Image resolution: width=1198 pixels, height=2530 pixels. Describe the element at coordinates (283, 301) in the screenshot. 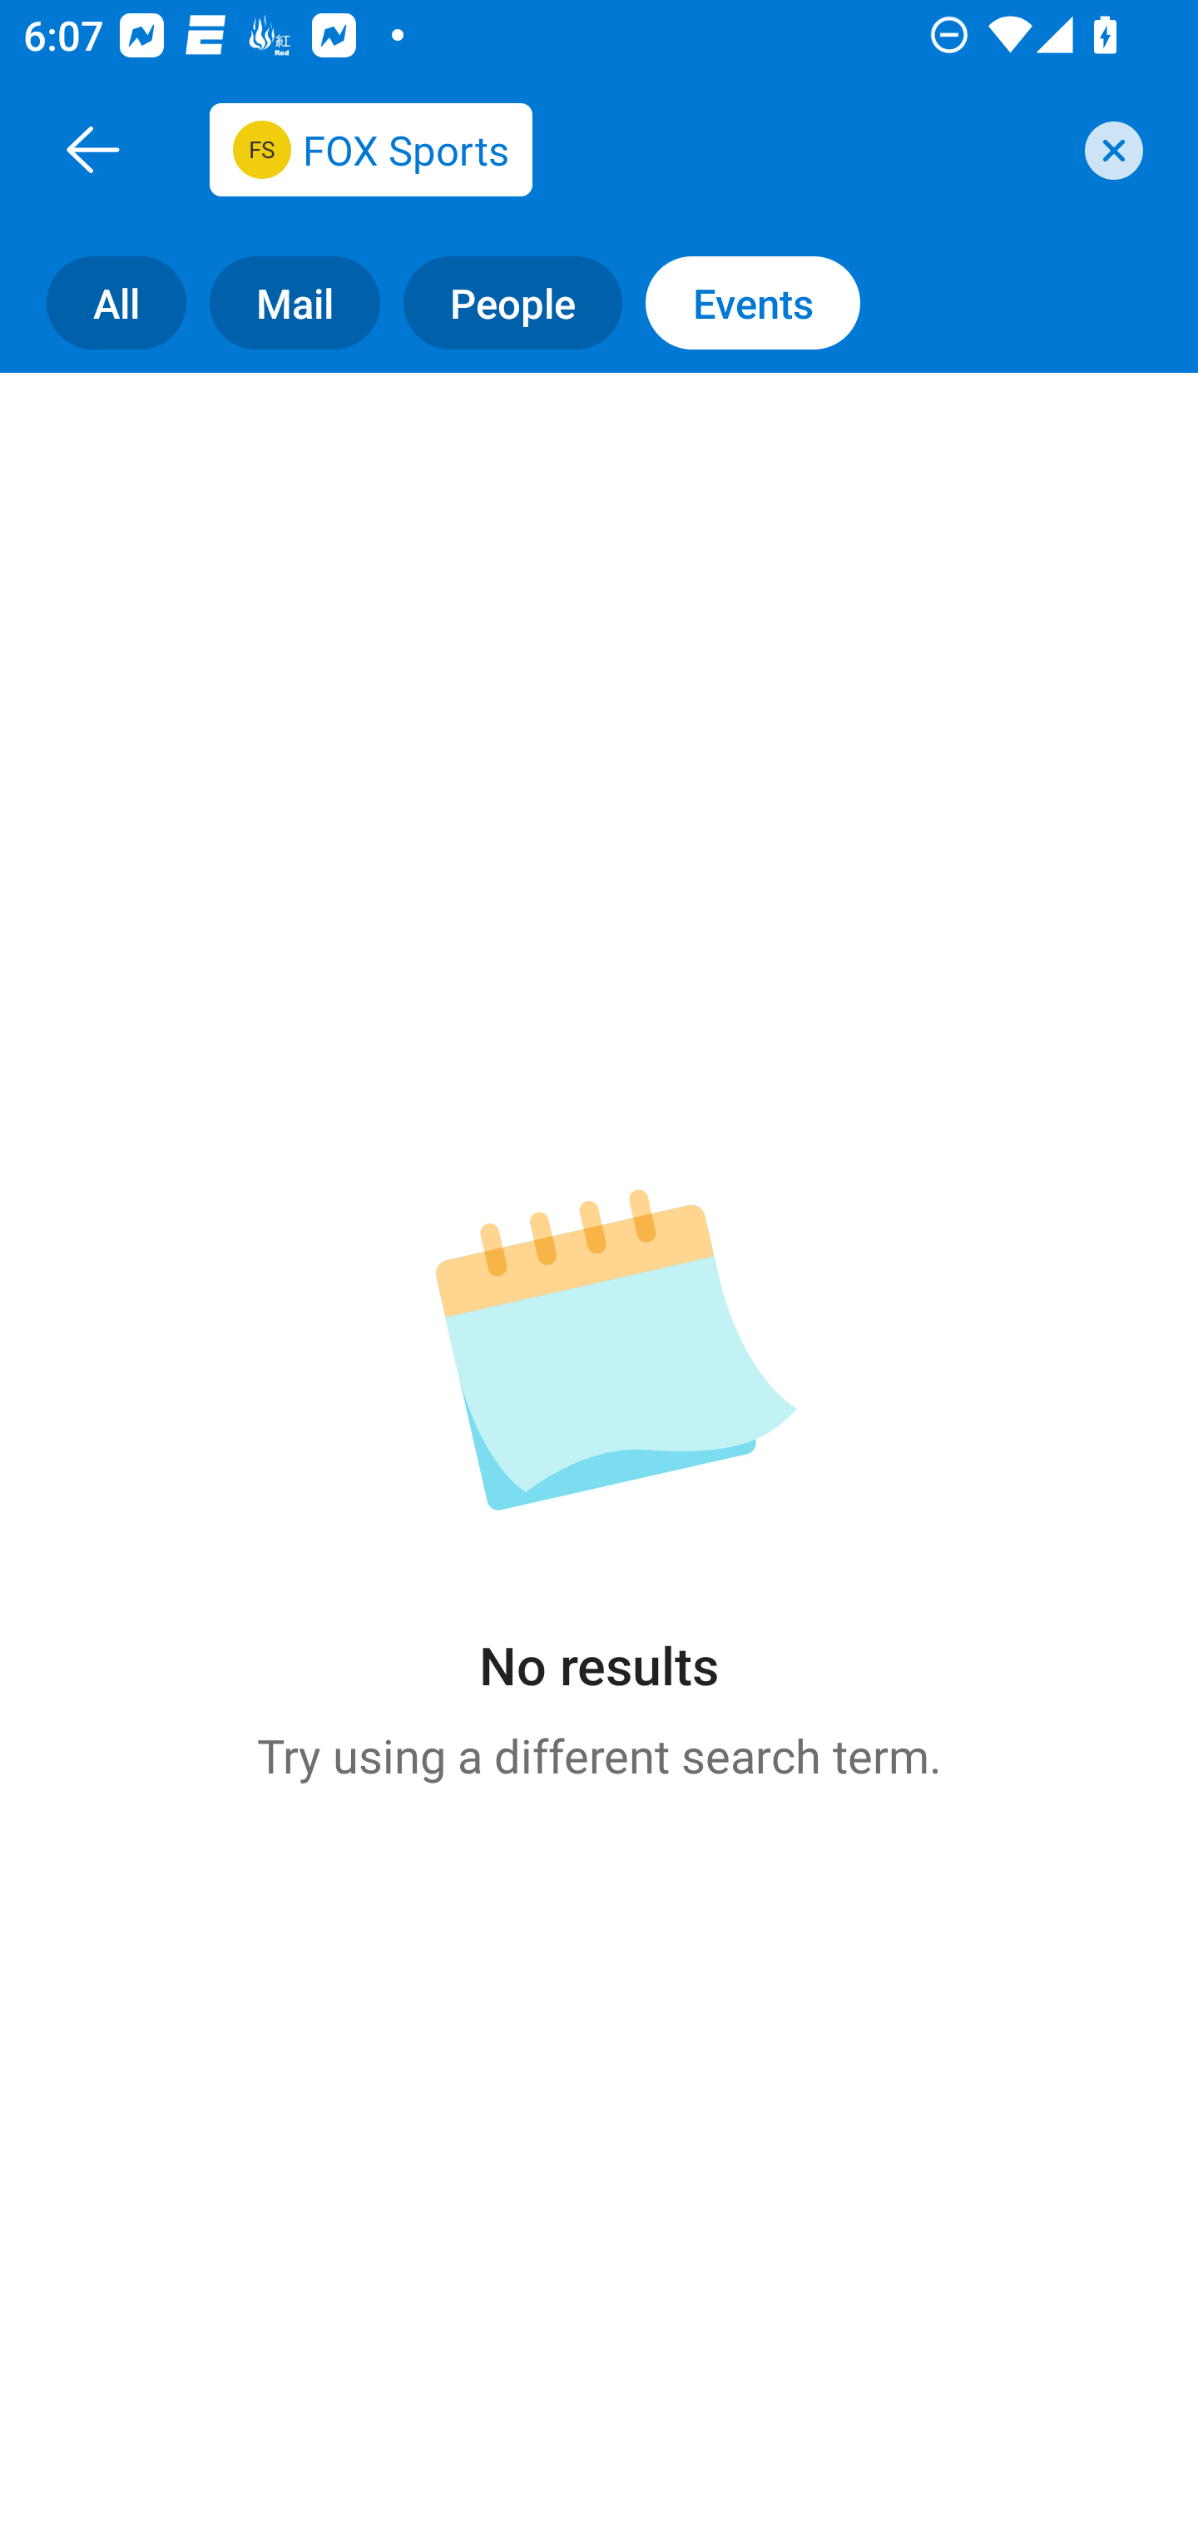

I see `Mail` at that location.